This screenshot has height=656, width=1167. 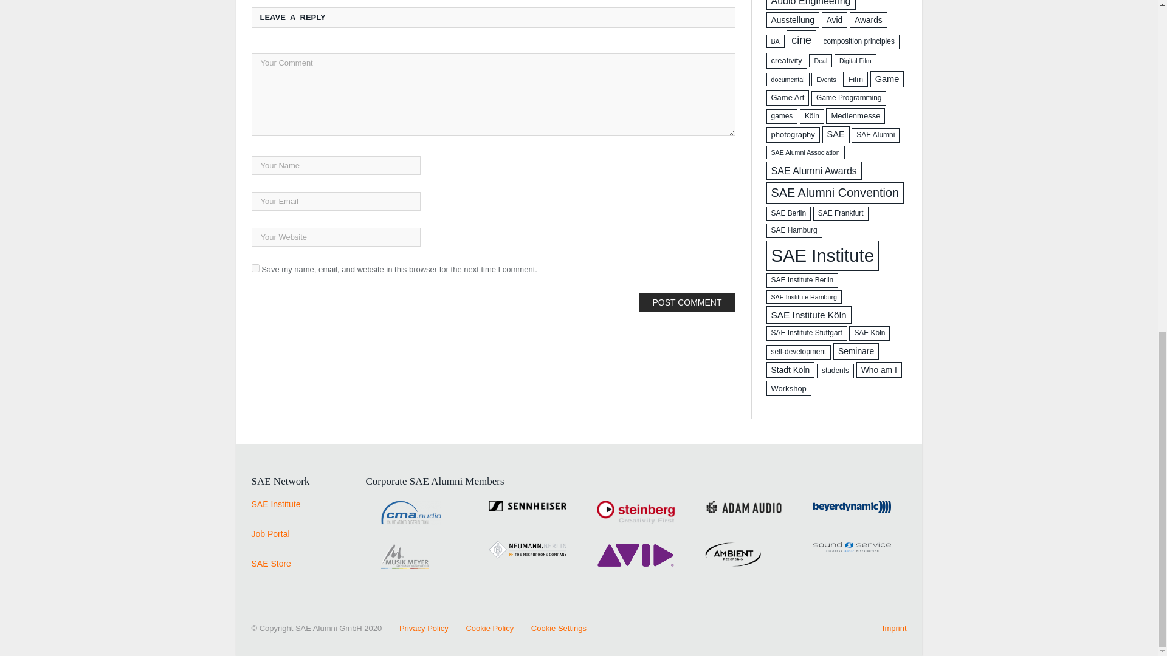 What do you see at coordinates (687, 302) in the screenshot?
I see `Post Comment` at bounding box center [687, 302].